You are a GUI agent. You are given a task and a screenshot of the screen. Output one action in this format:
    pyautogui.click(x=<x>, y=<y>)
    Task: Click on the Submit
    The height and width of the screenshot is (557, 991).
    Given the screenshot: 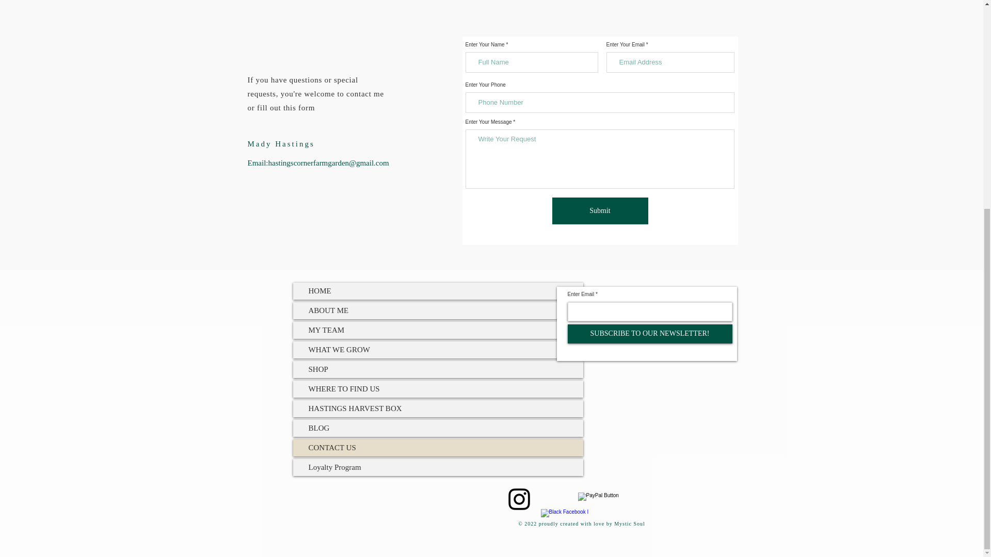 What is the action you would take?
    pyautogui.click(x=600, y=211)
    